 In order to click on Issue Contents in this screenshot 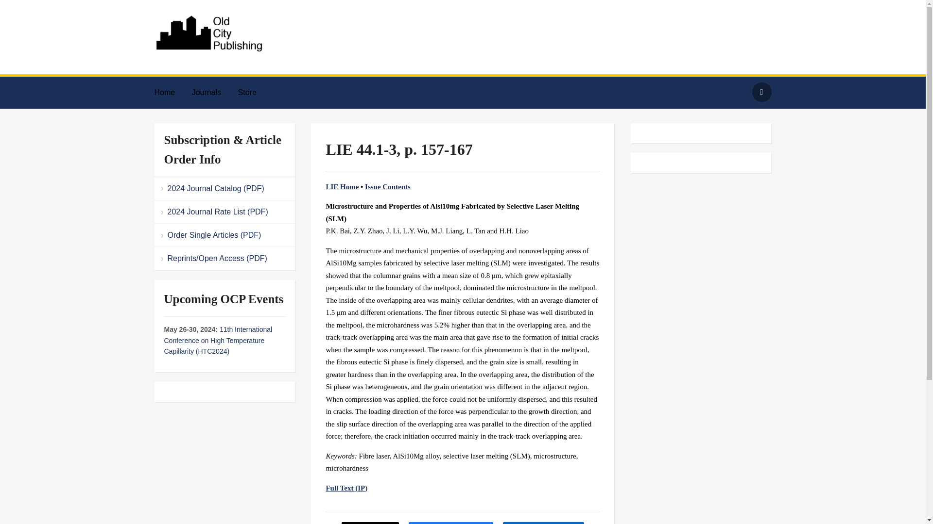, I will do `click(387, 186)`.